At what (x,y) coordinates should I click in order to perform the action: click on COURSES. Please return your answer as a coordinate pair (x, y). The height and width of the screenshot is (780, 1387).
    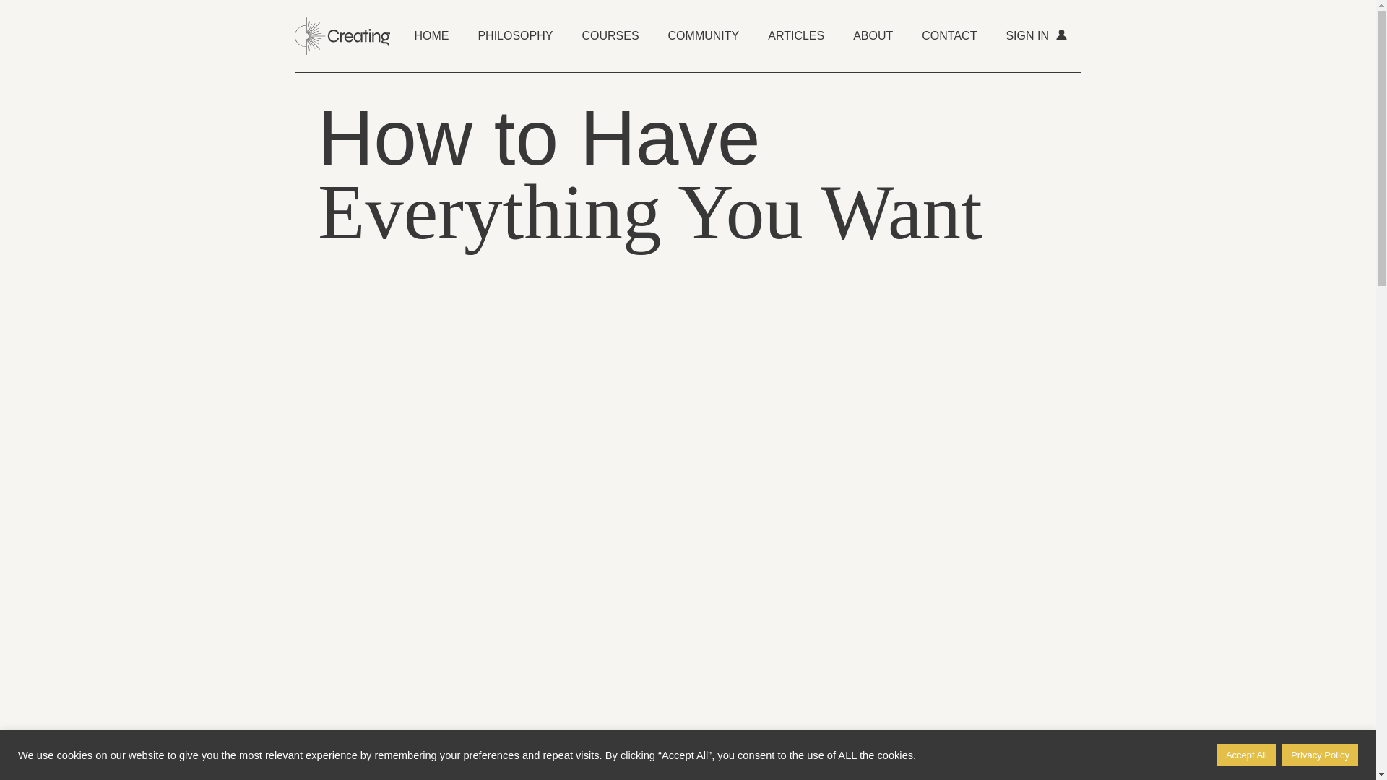
    Looking at the image, I should click on (610, 36).